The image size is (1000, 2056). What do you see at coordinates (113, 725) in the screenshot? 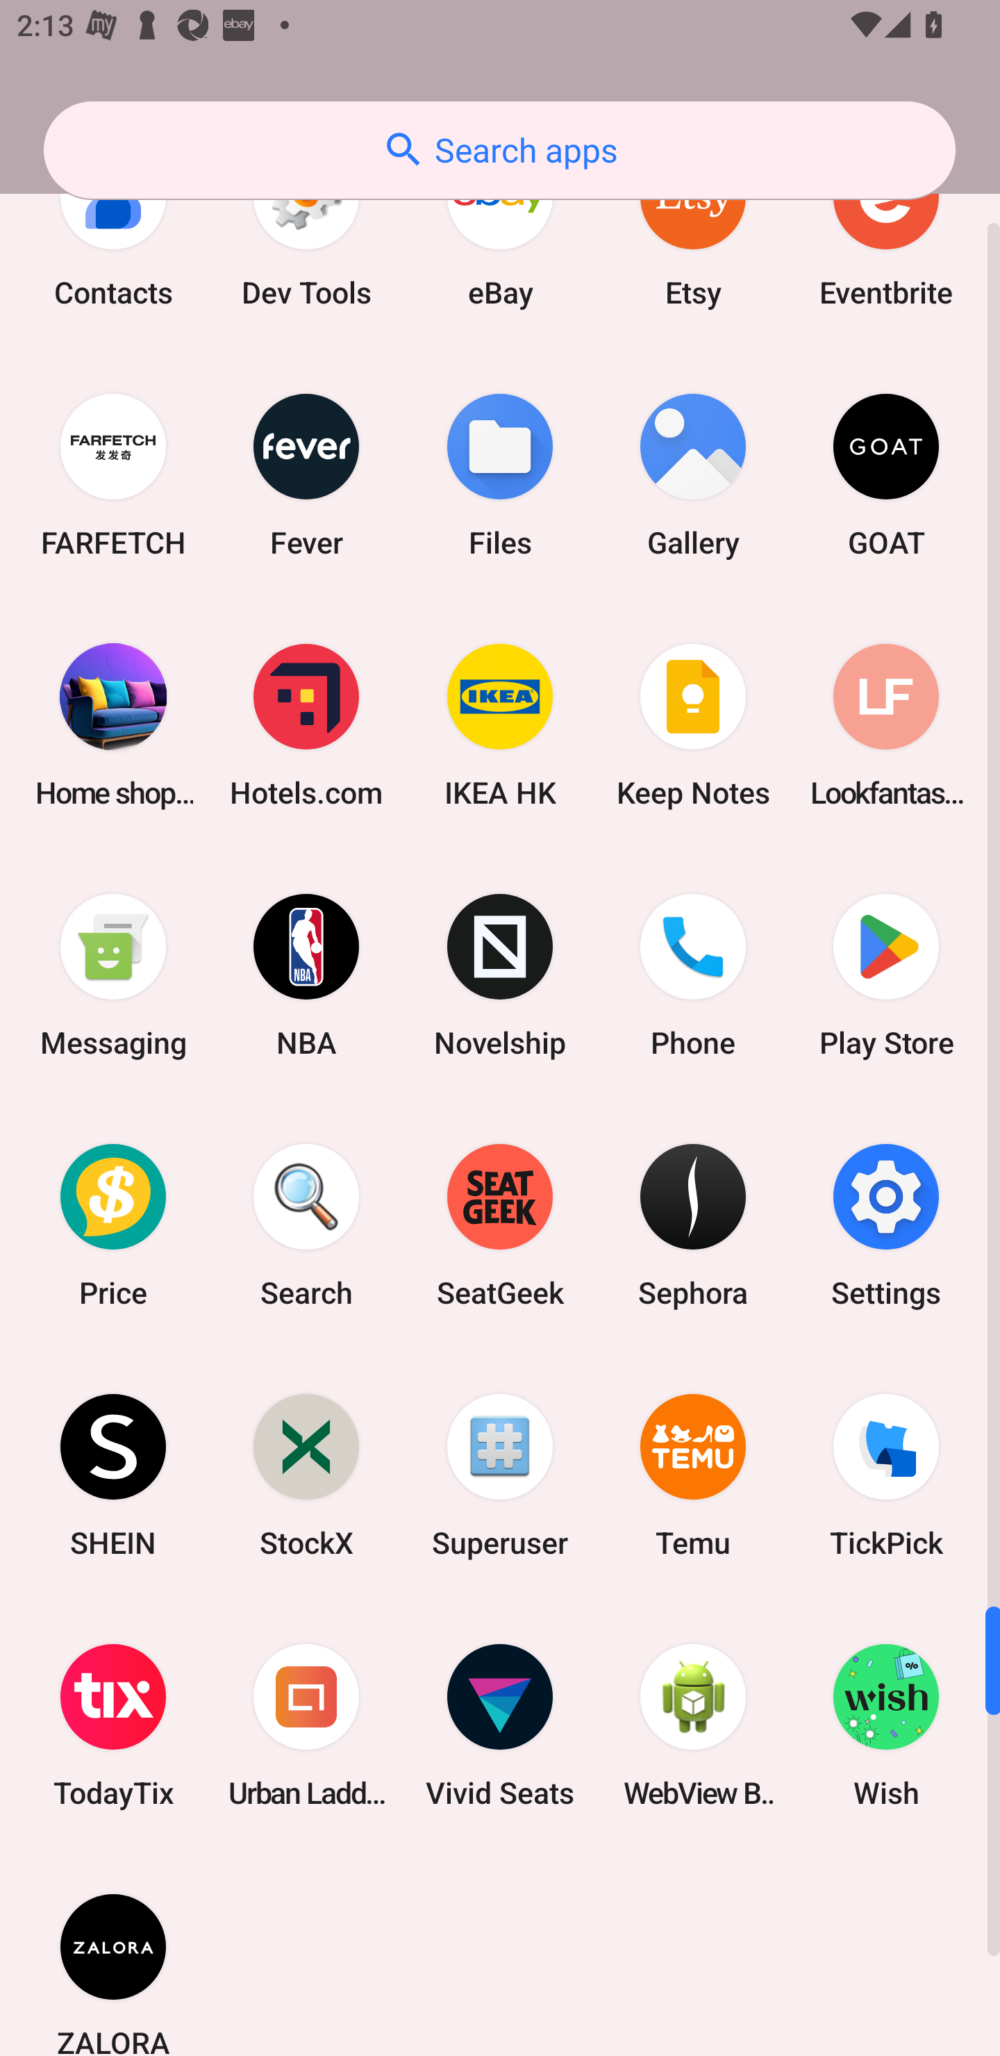
I see `Home shopping` at bounding box center [113, 725].